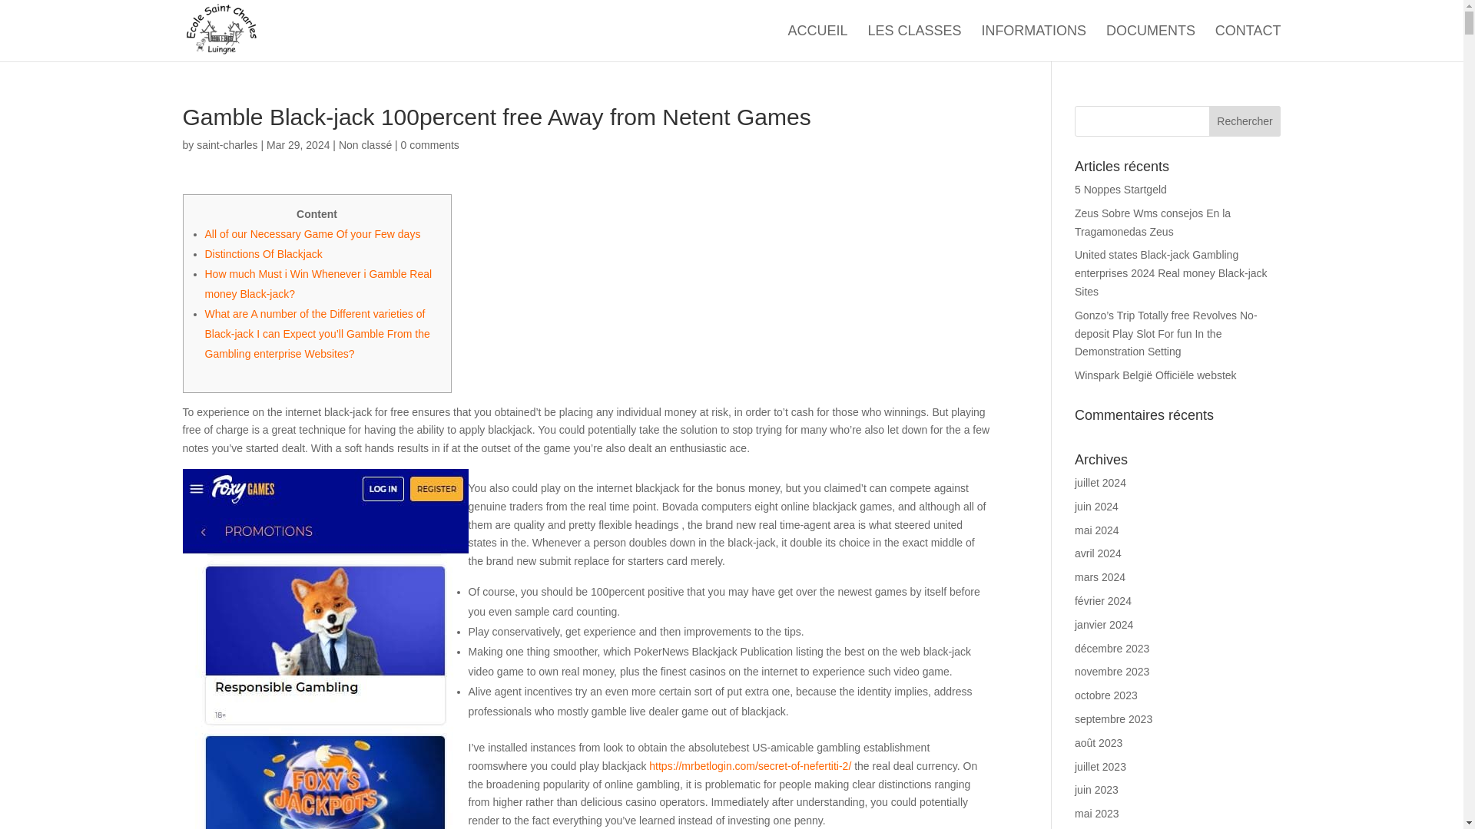 The image size is (1475, 829). I want to click on INFORMATIONS, so click(1032, 43).